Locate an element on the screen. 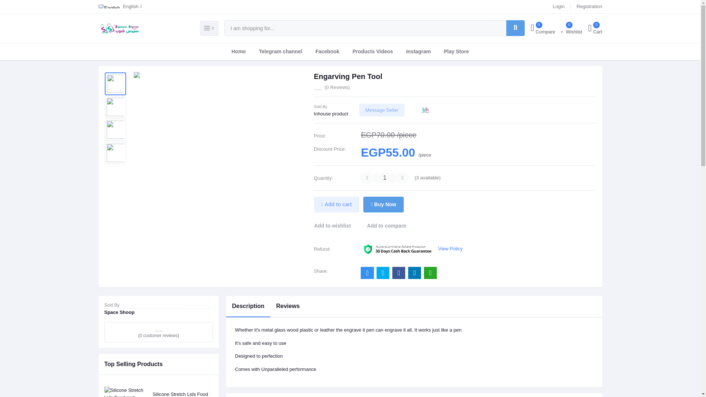  Registration is located at coordinates (571, 28).